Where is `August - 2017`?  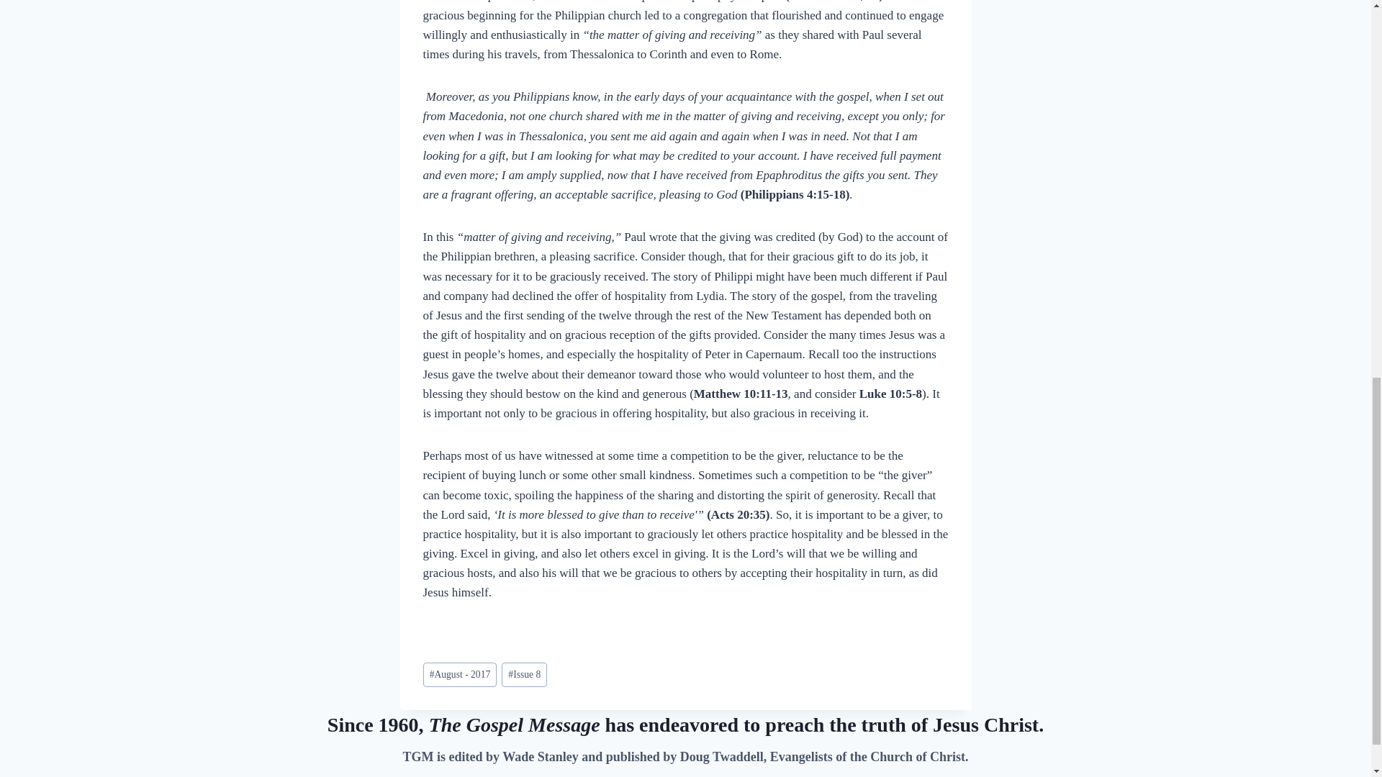
August - 2017 is located at coordinates (460, 675).